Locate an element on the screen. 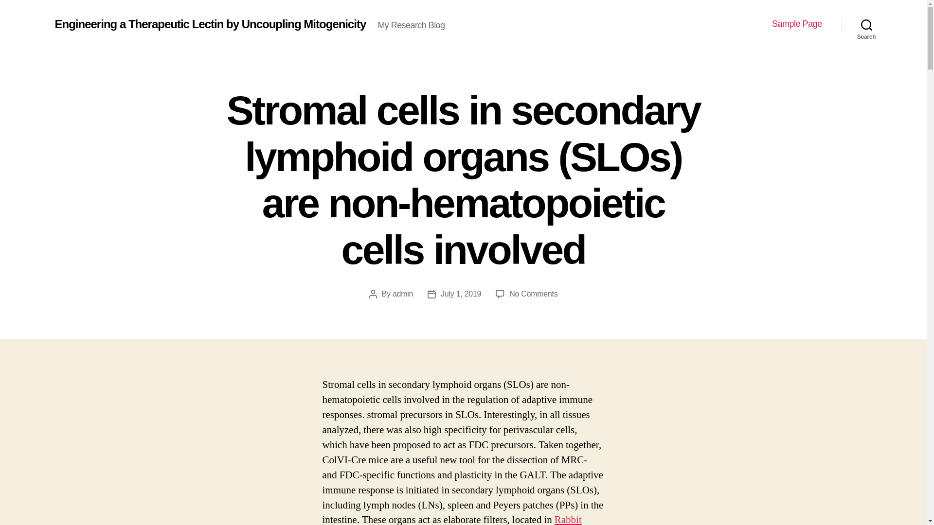  Search is located at coordinates (866, 24).